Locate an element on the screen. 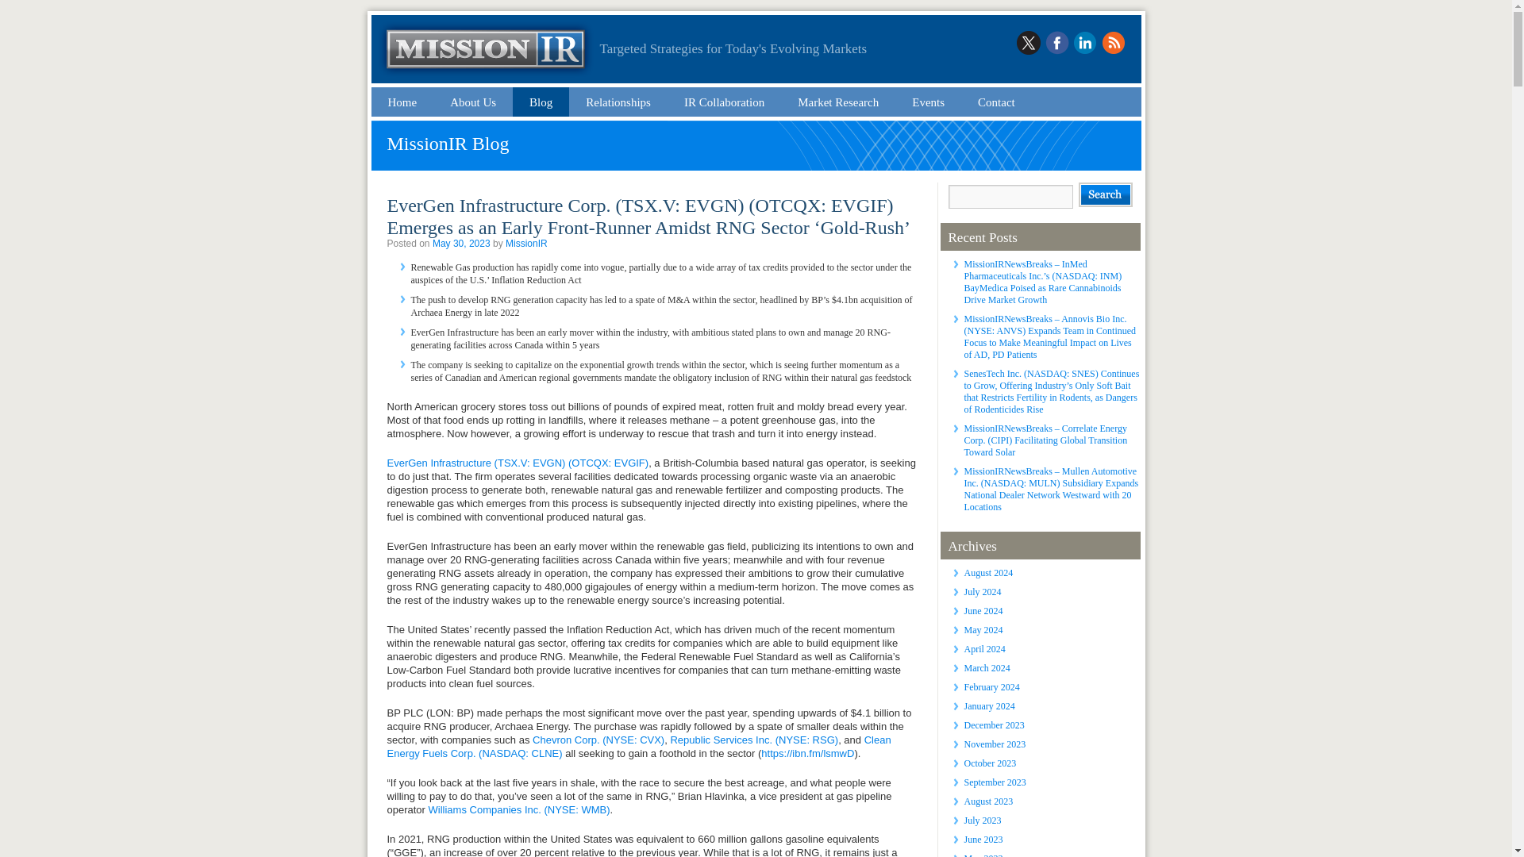  Home is located at coordinates (403, 102).